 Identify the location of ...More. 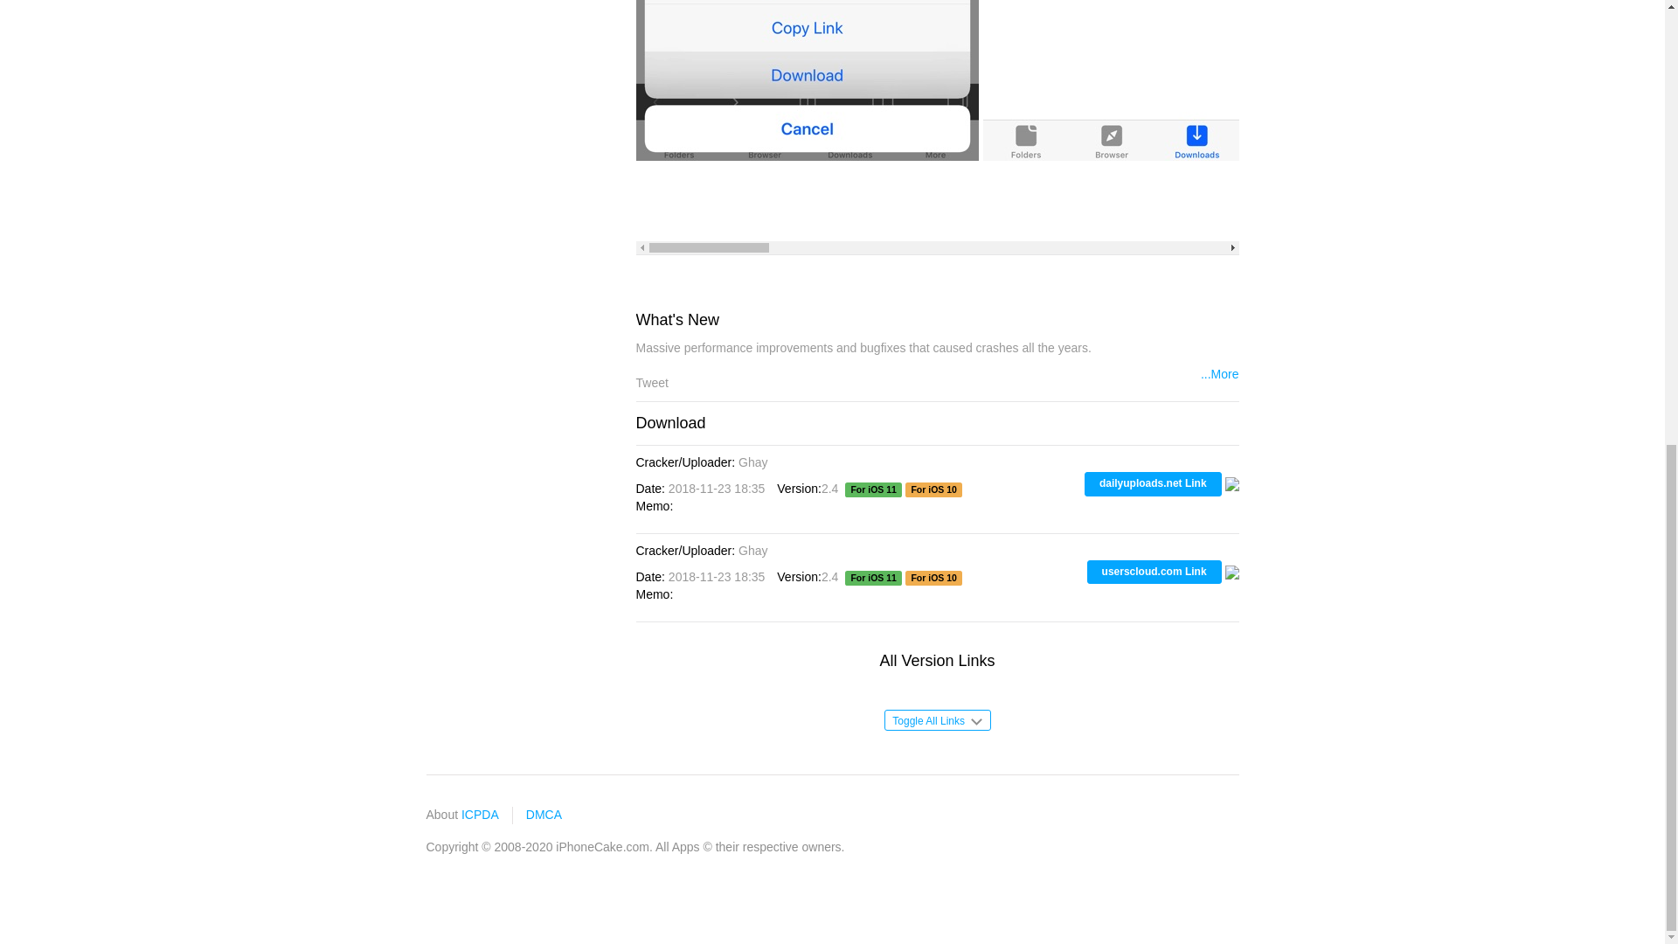
(1220, 374).